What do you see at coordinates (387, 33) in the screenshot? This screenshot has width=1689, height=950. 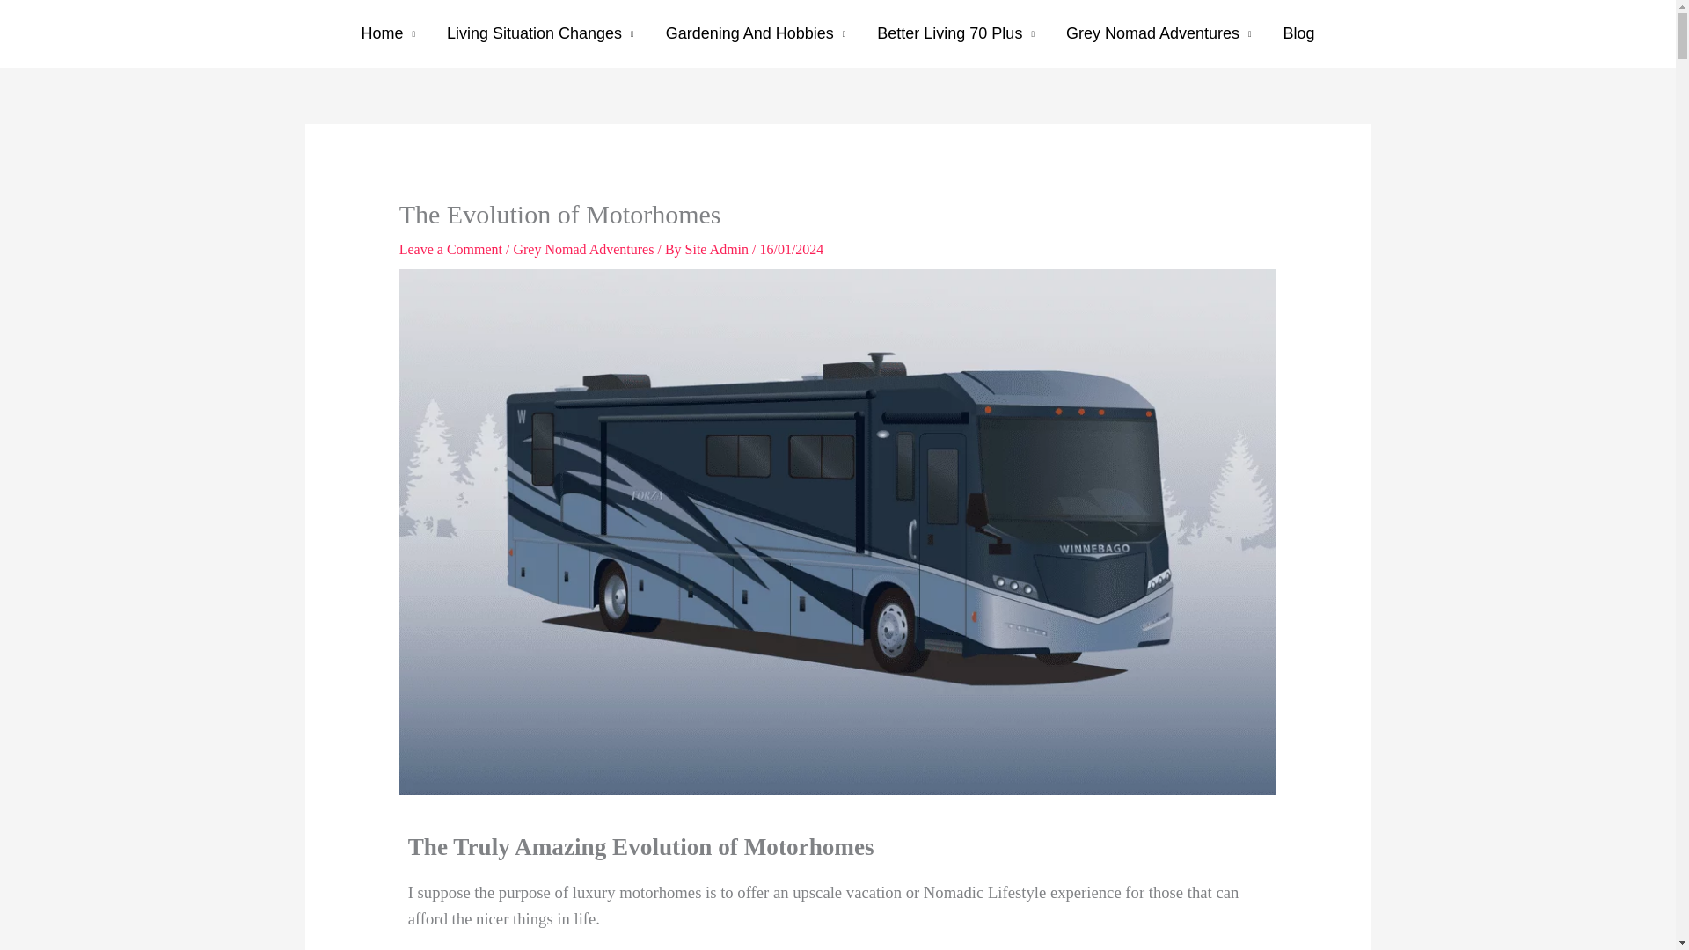 I see `Home` at bounding box center [387, 33].